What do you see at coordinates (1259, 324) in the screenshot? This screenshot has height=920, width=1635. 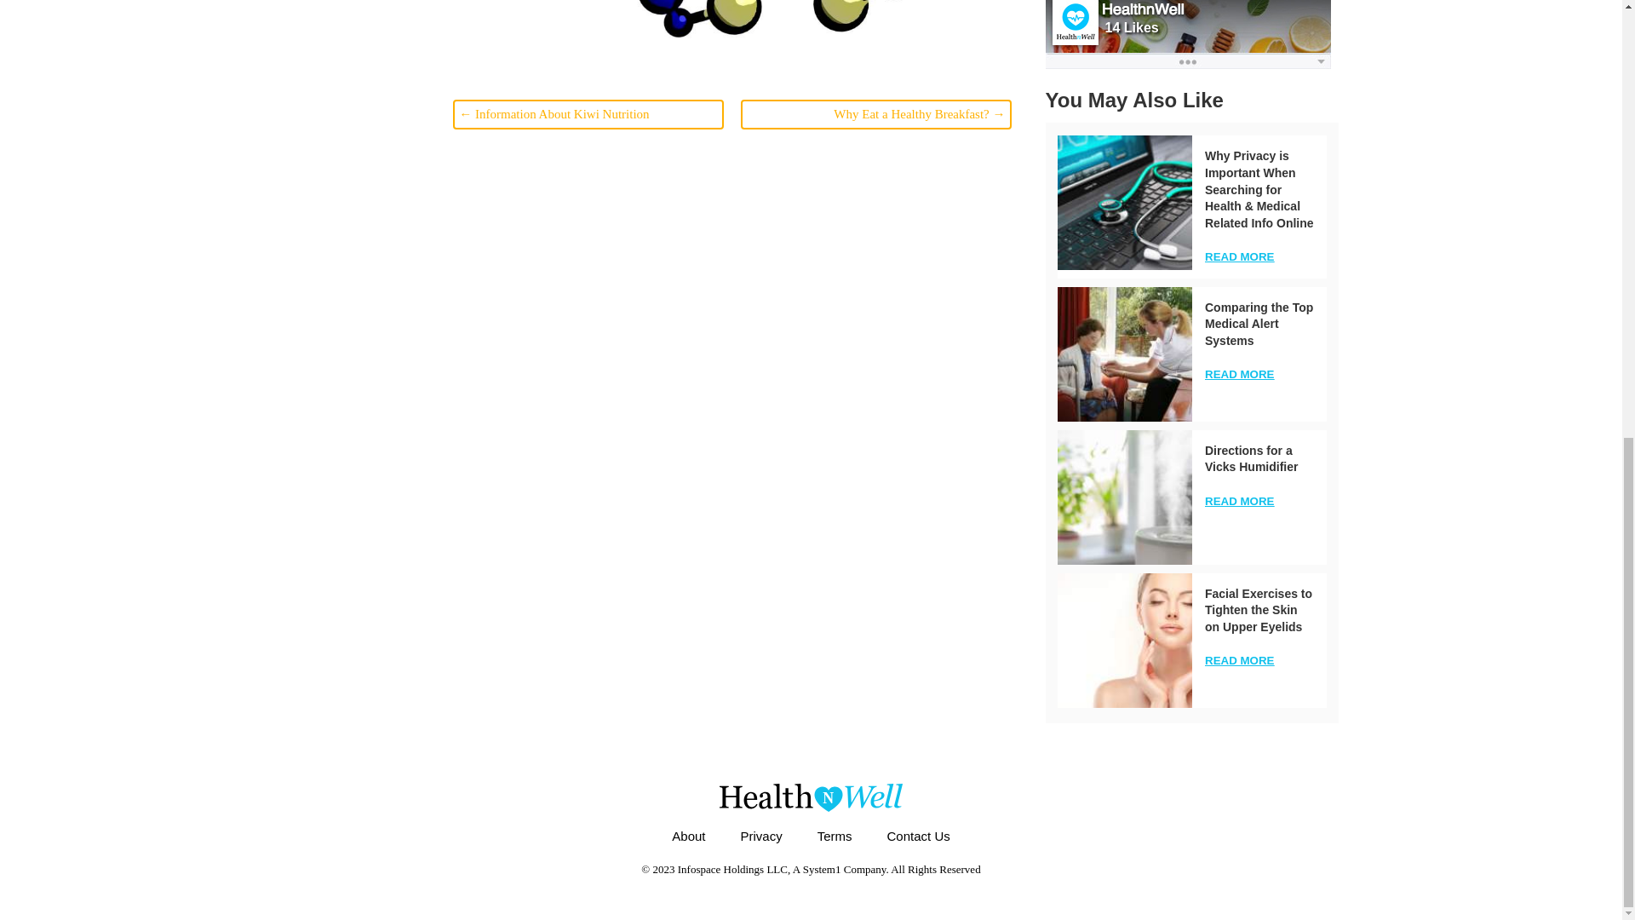 I see `Comparing the Top Medical Alert Systems` at bounding box center [1259, 324].